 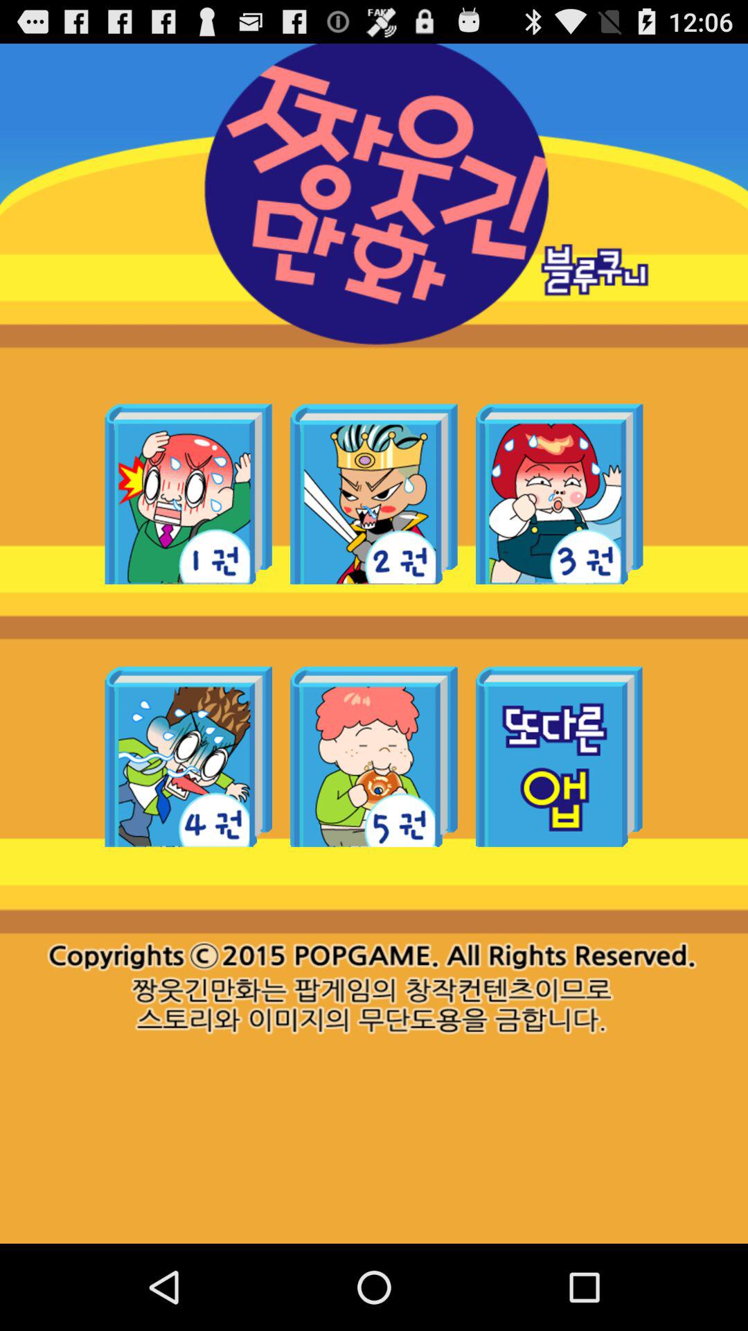 I want to click on select a game, so click(x=188, y=494).